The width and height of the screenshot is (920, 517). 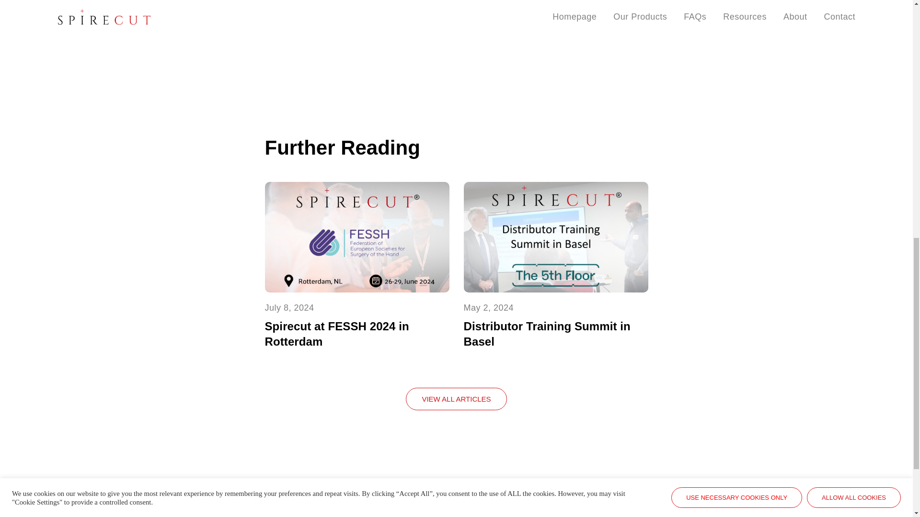 What do you see at coordinates (336, 334) in the screenshot?
I see `Spirecut at FESSH 2024 in Rotterdam` at bounding box center [336, 334].